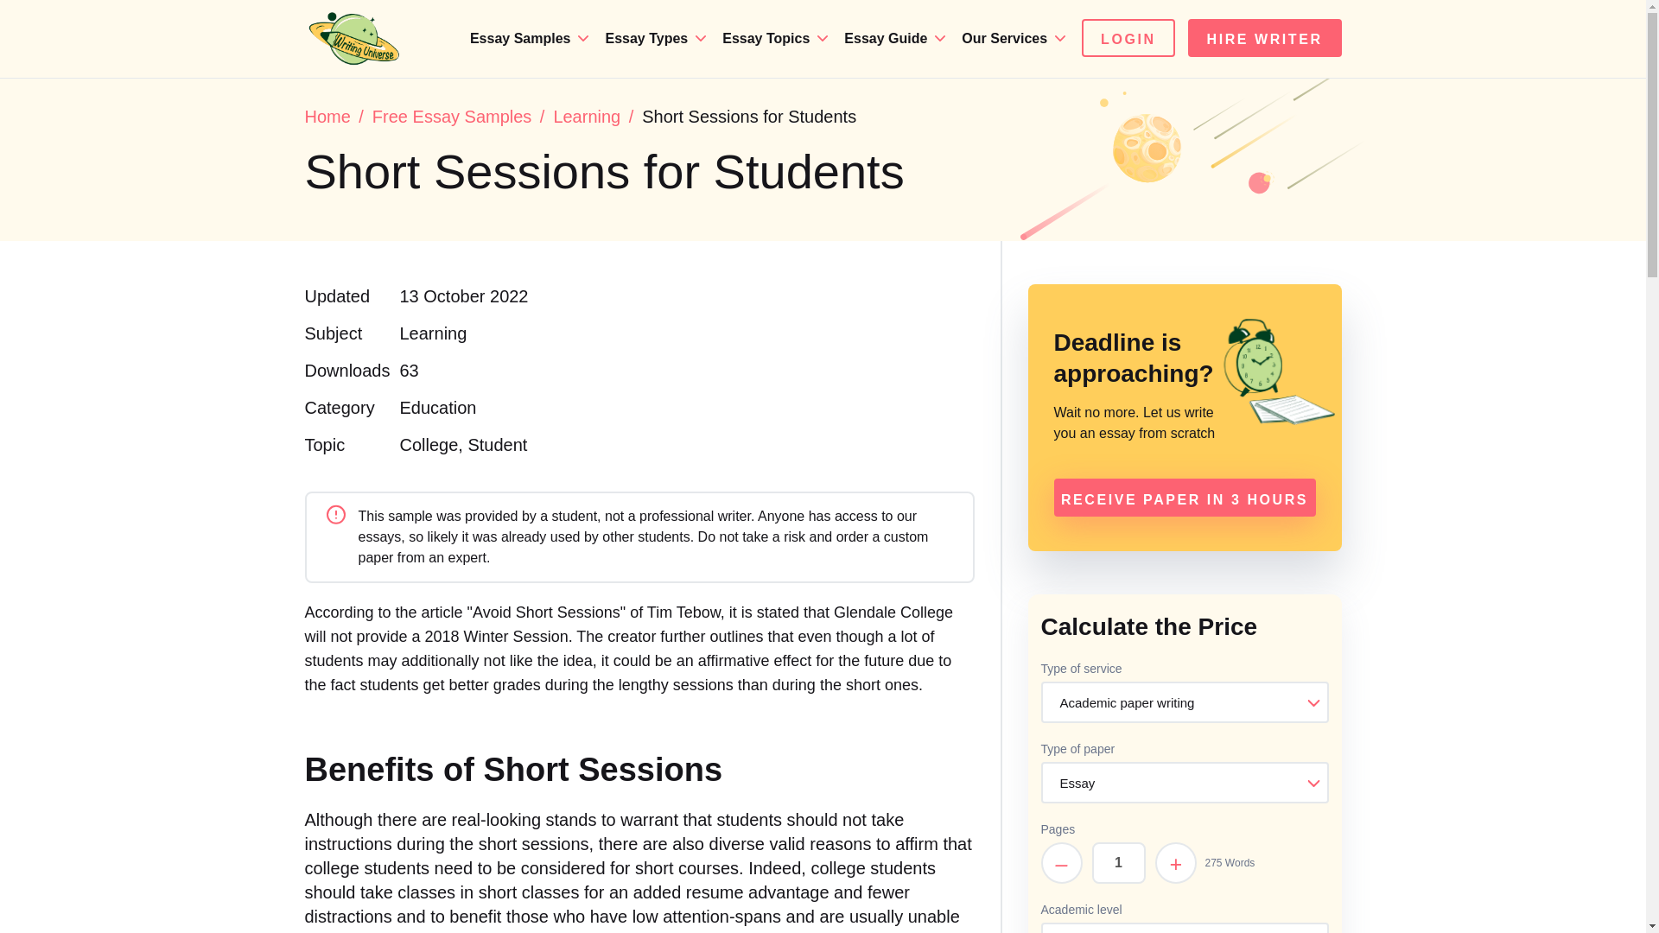 This screenshot has width=1659, height=933. I want to click on Essay Types, so click(648, 38).